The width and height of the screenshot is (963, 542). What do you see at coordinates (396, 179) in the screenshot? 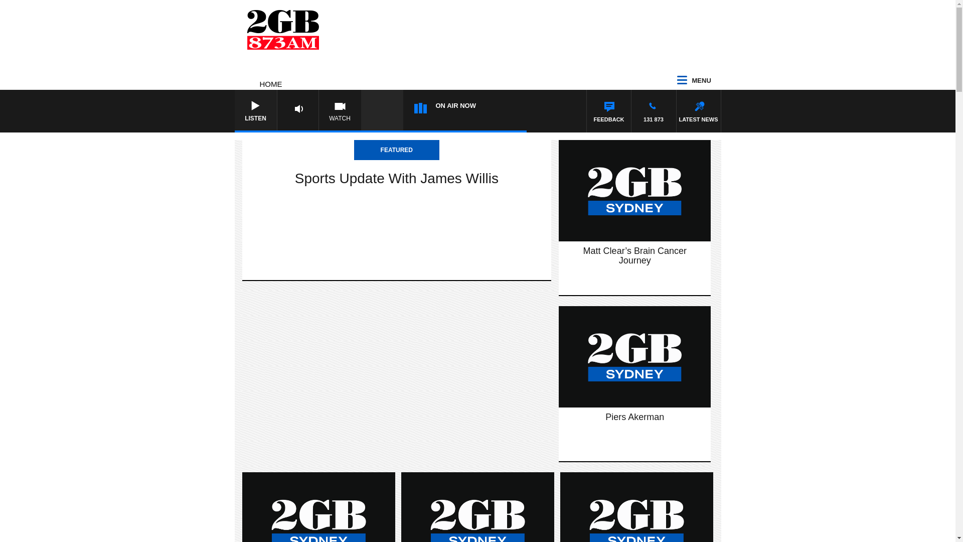
I see `Sports Update With James Willis` at bounding box center [396, 179].